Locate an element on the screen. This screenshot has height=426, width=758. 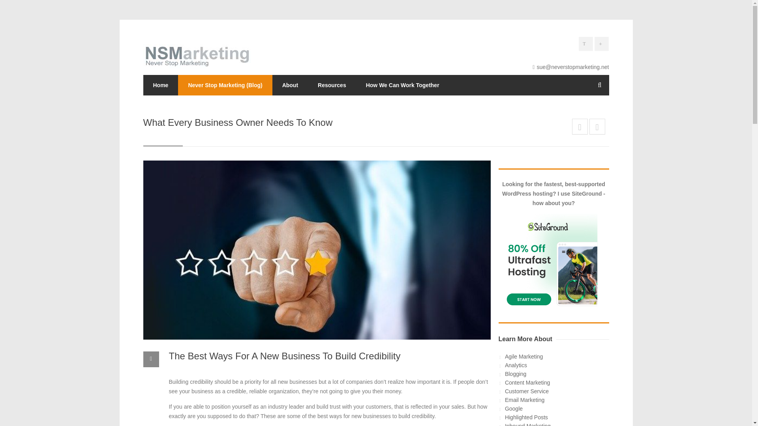
Email Marketing is located at coordinates (524, 400).